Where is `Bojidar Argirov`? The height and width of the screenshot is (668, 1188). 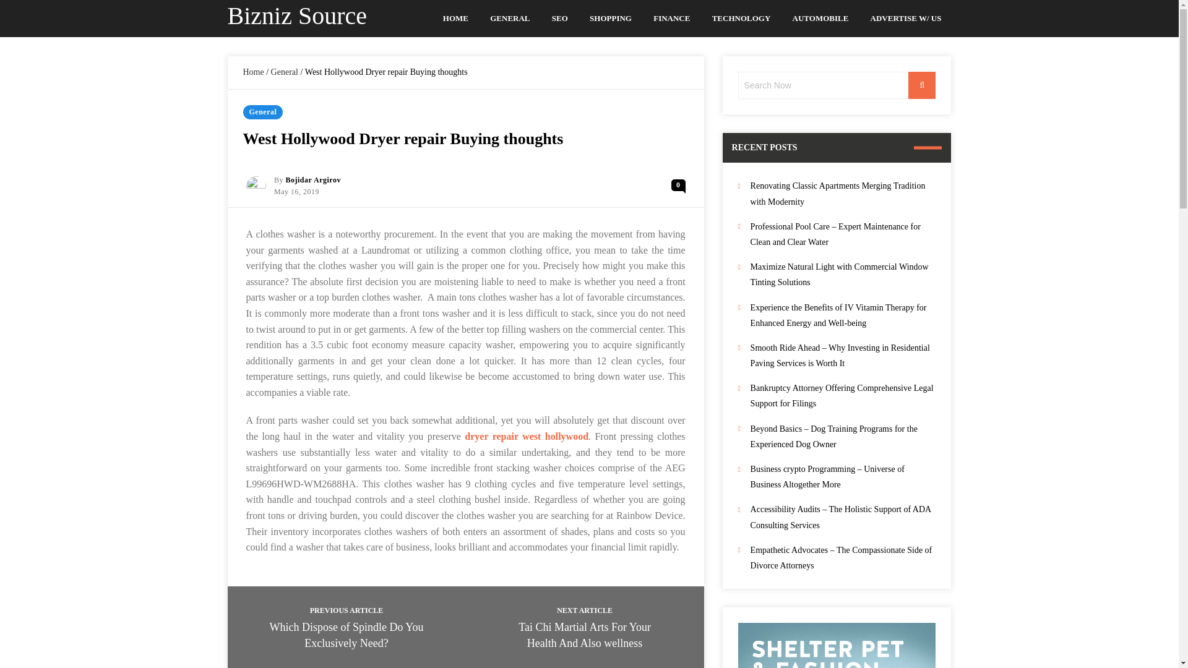
Bojidar Argirov is located at coordinates (313, 180).